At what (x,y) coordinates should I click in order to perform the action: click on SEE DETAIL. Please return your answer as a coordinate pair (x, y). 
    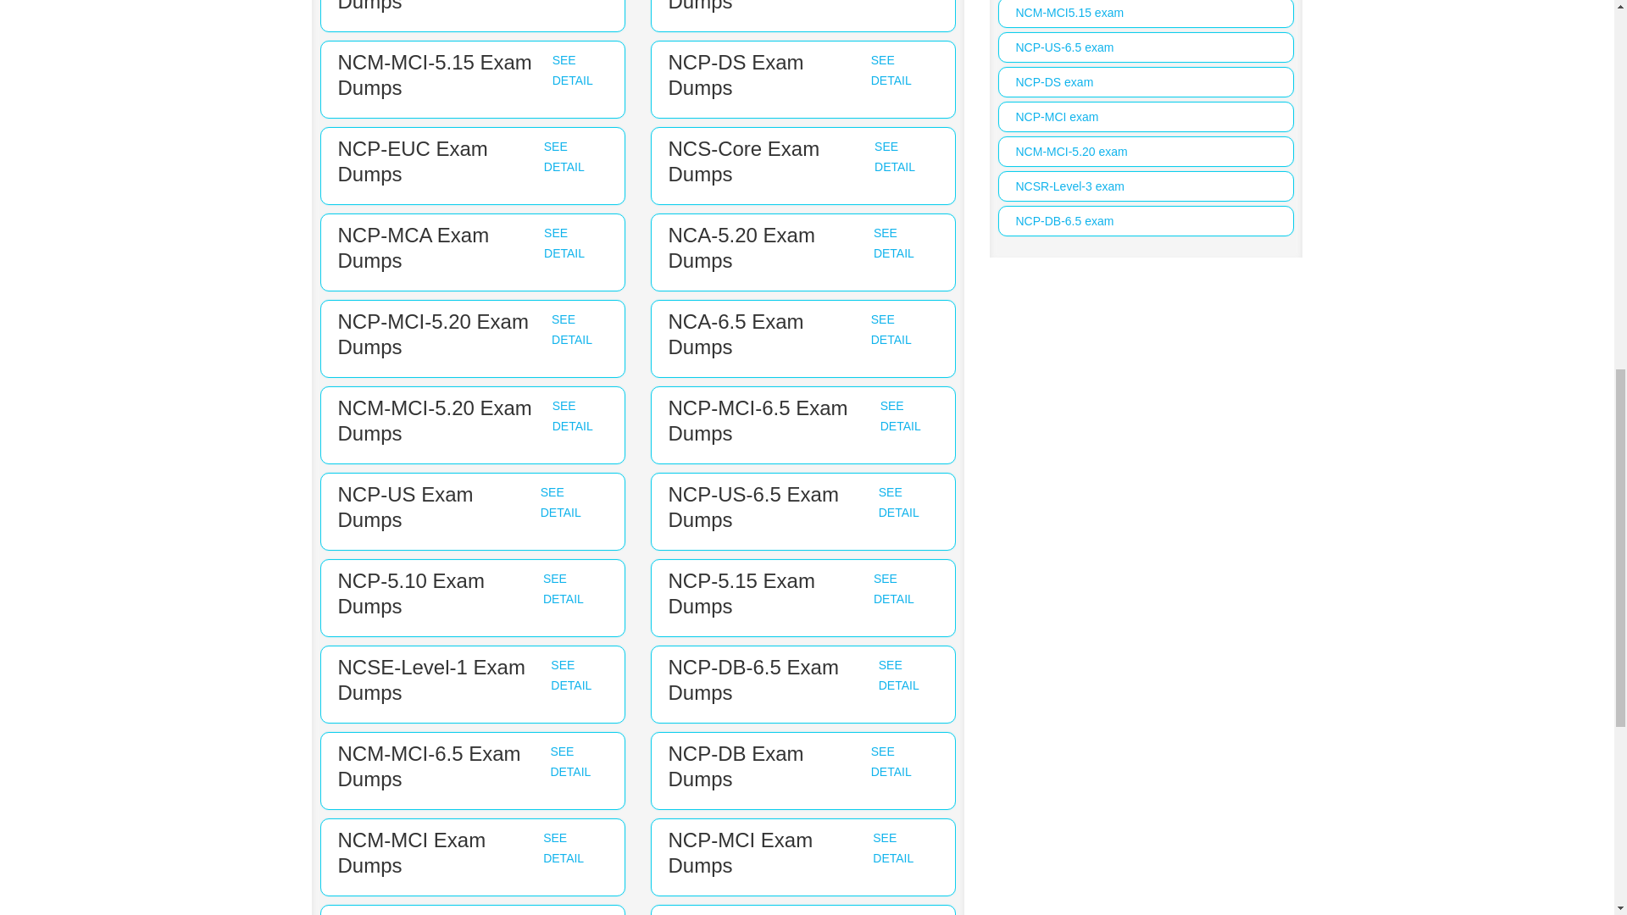
    Looking at the image, I should click on (564, 157).